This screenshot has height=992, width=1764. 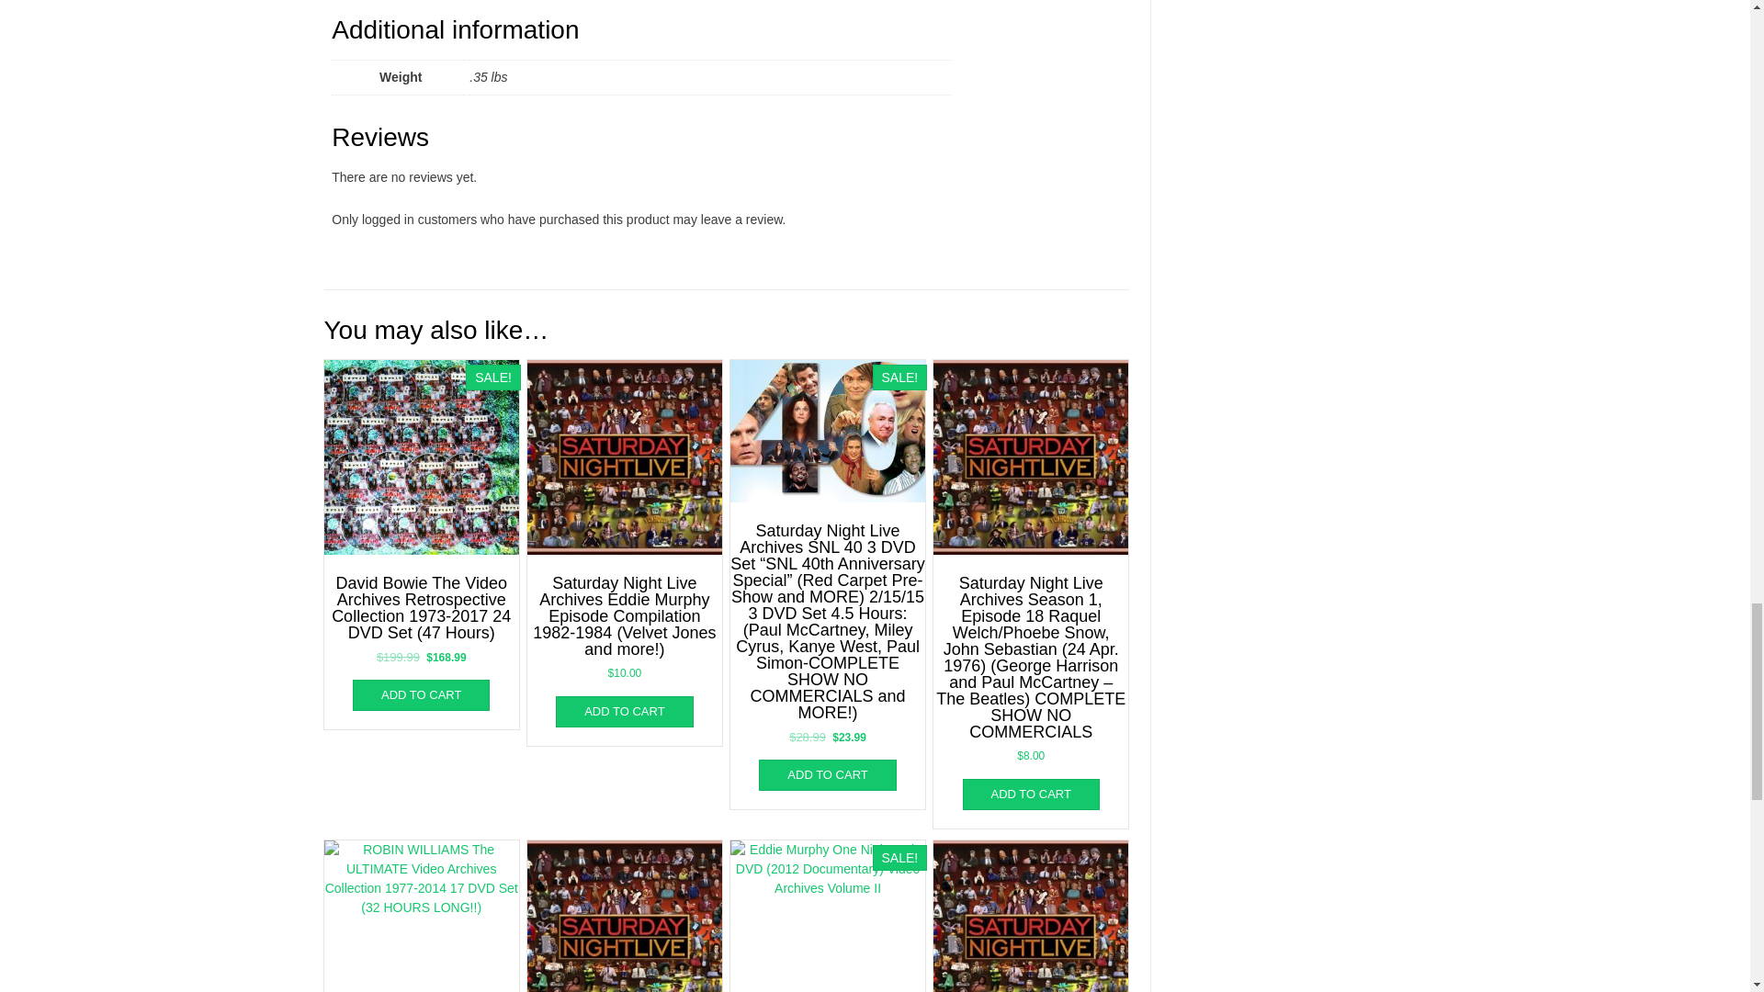 What do you see at coordinates (624, 711) in the screenshot?
I see `ADD TO CART` at bounding box center [624, 711].